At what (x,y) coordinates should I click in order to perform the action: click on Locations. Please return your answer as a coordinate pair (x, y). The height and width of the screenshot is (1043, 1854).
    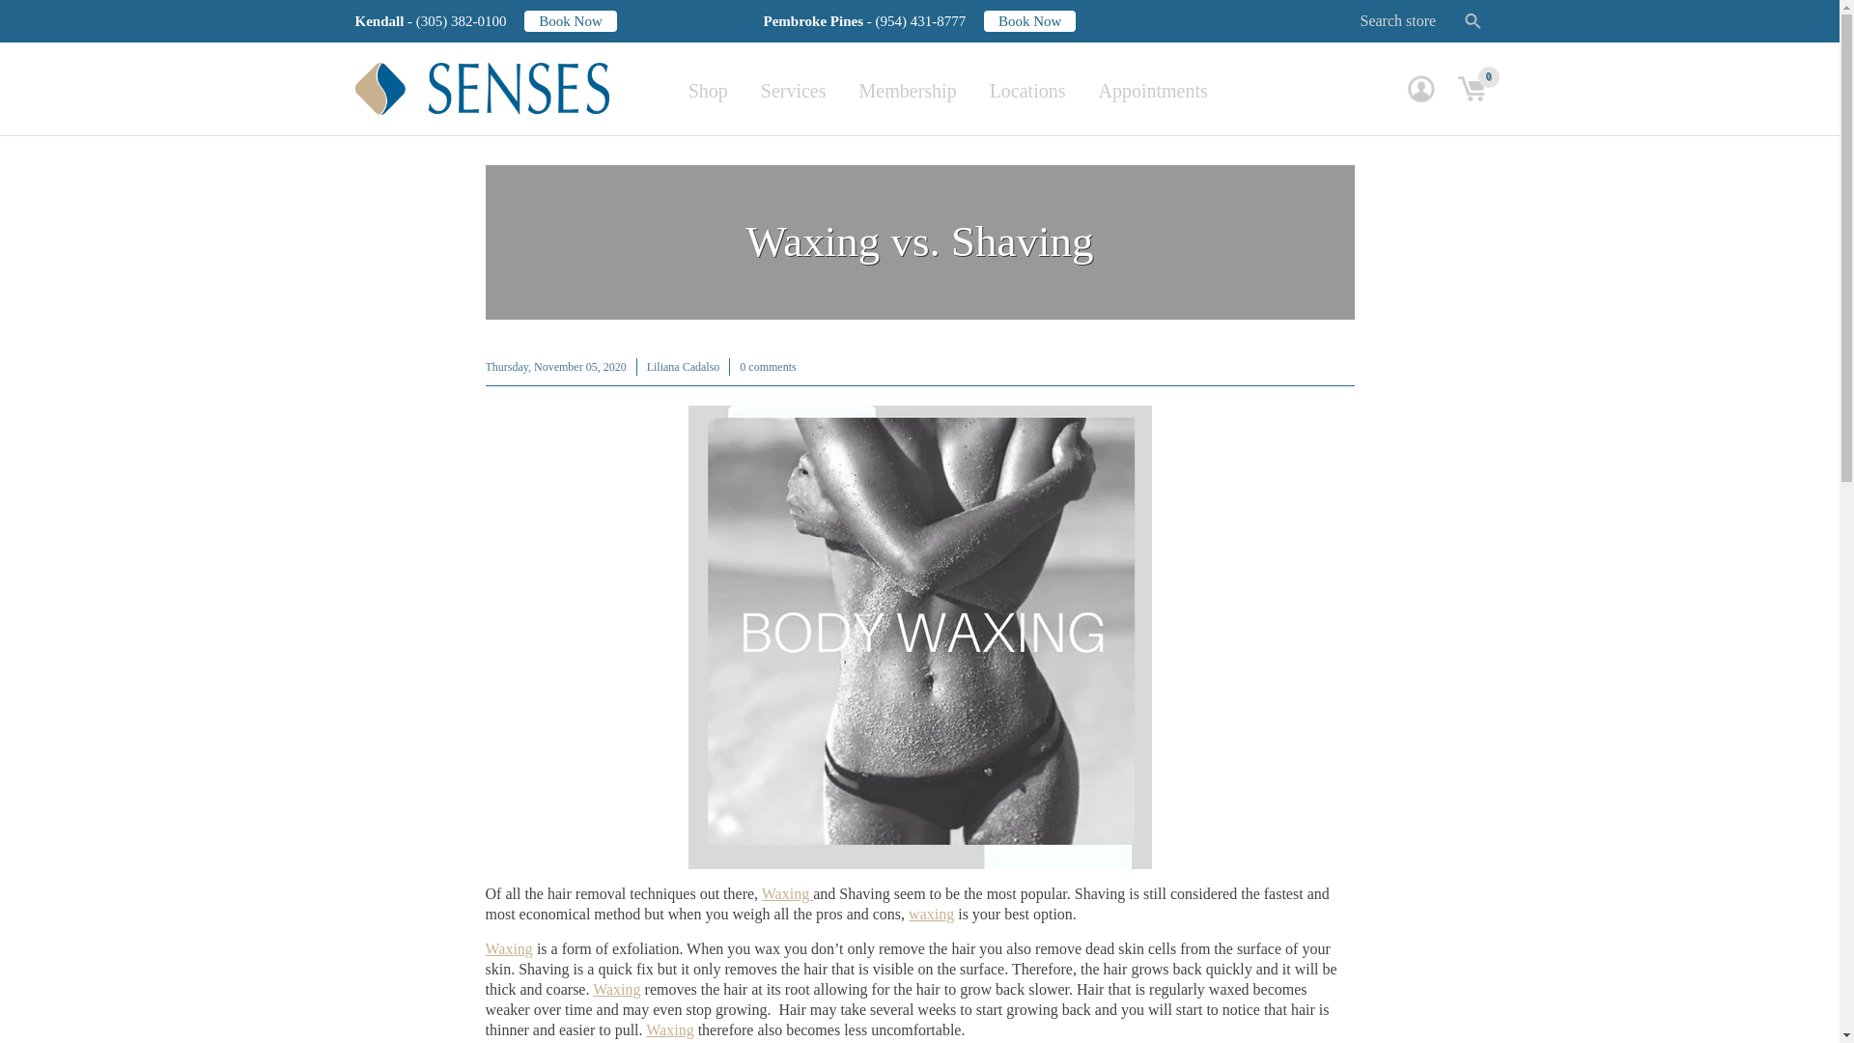
    Looking at the image, I should click on (1027, 91).